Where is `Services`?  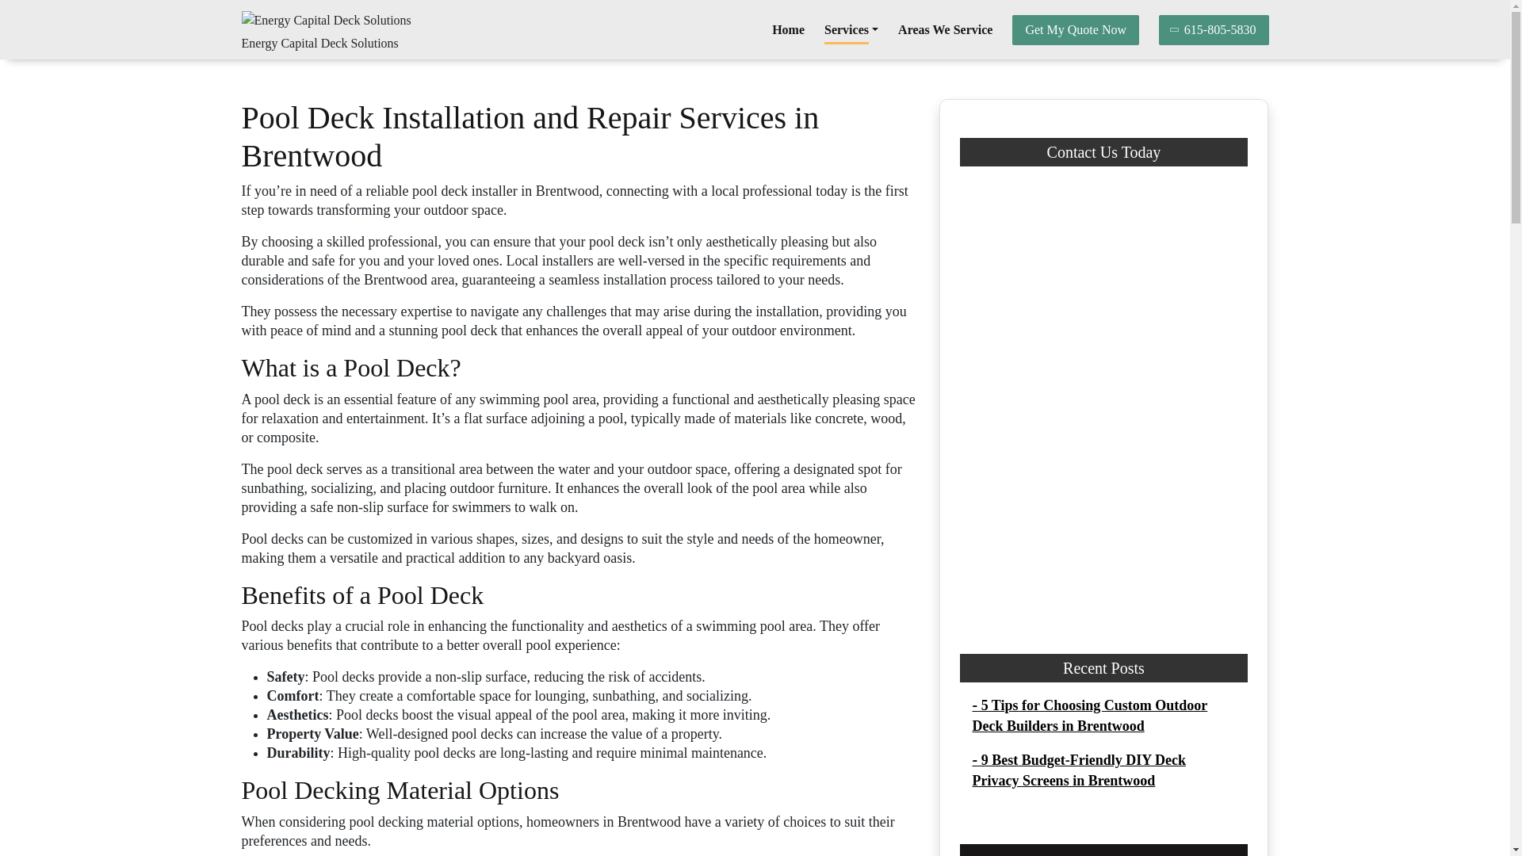 Services is located at coordinates (851, 30).